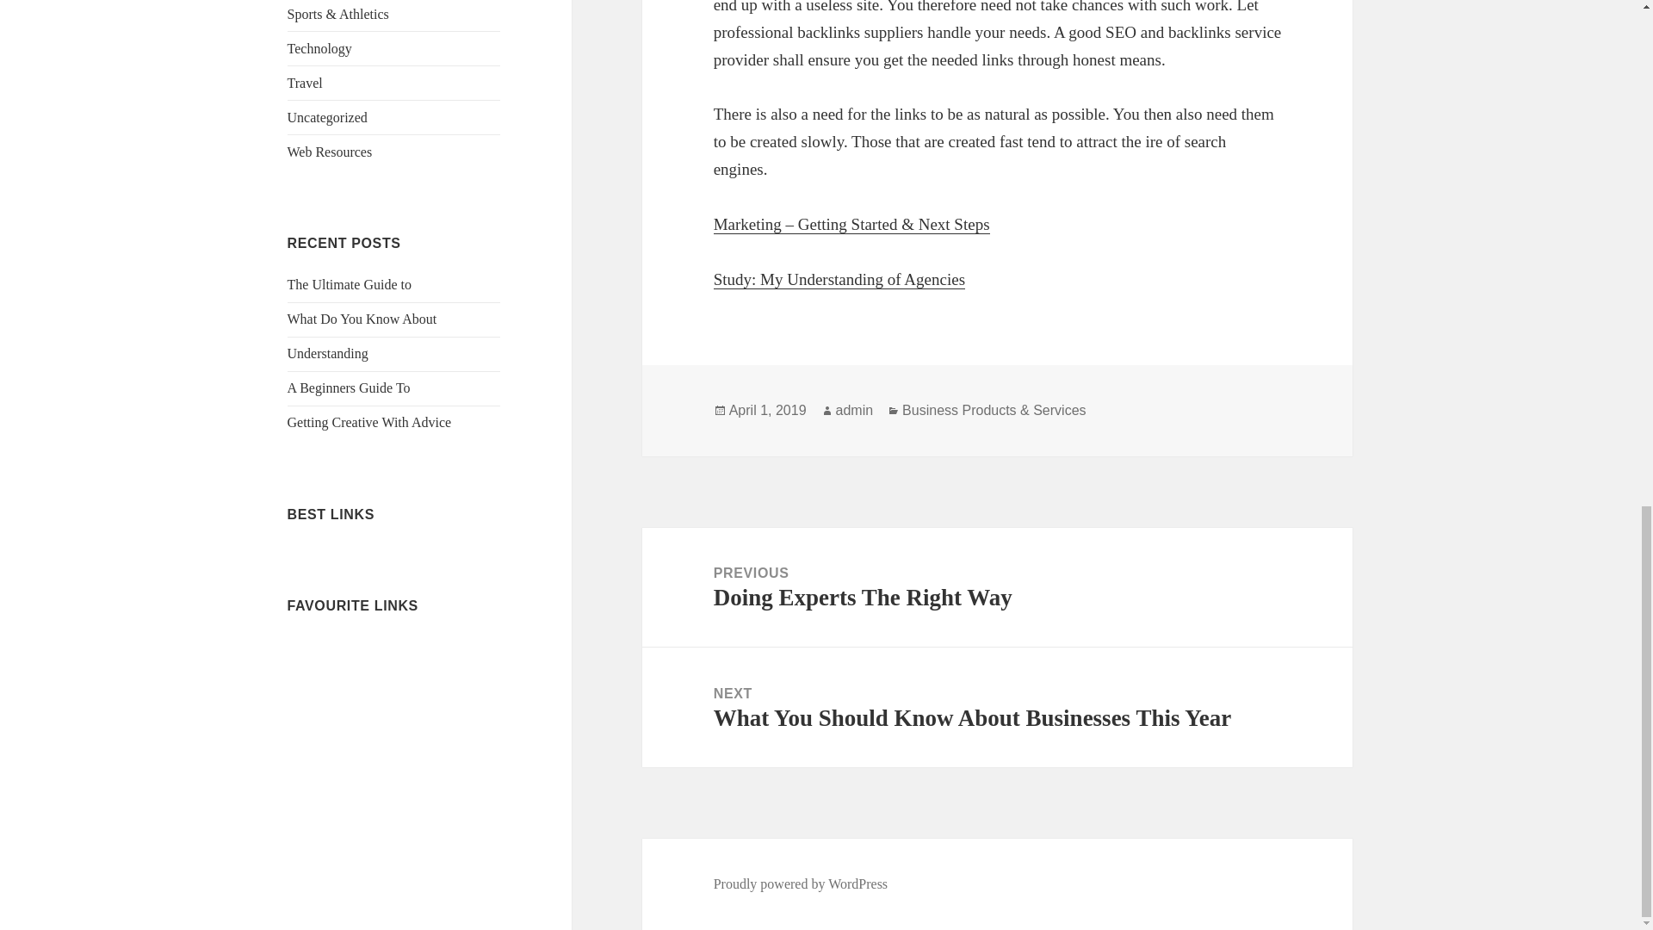  Describe the element at coordinates (319, 48) in the screenshot. I see `Technology` at that location.